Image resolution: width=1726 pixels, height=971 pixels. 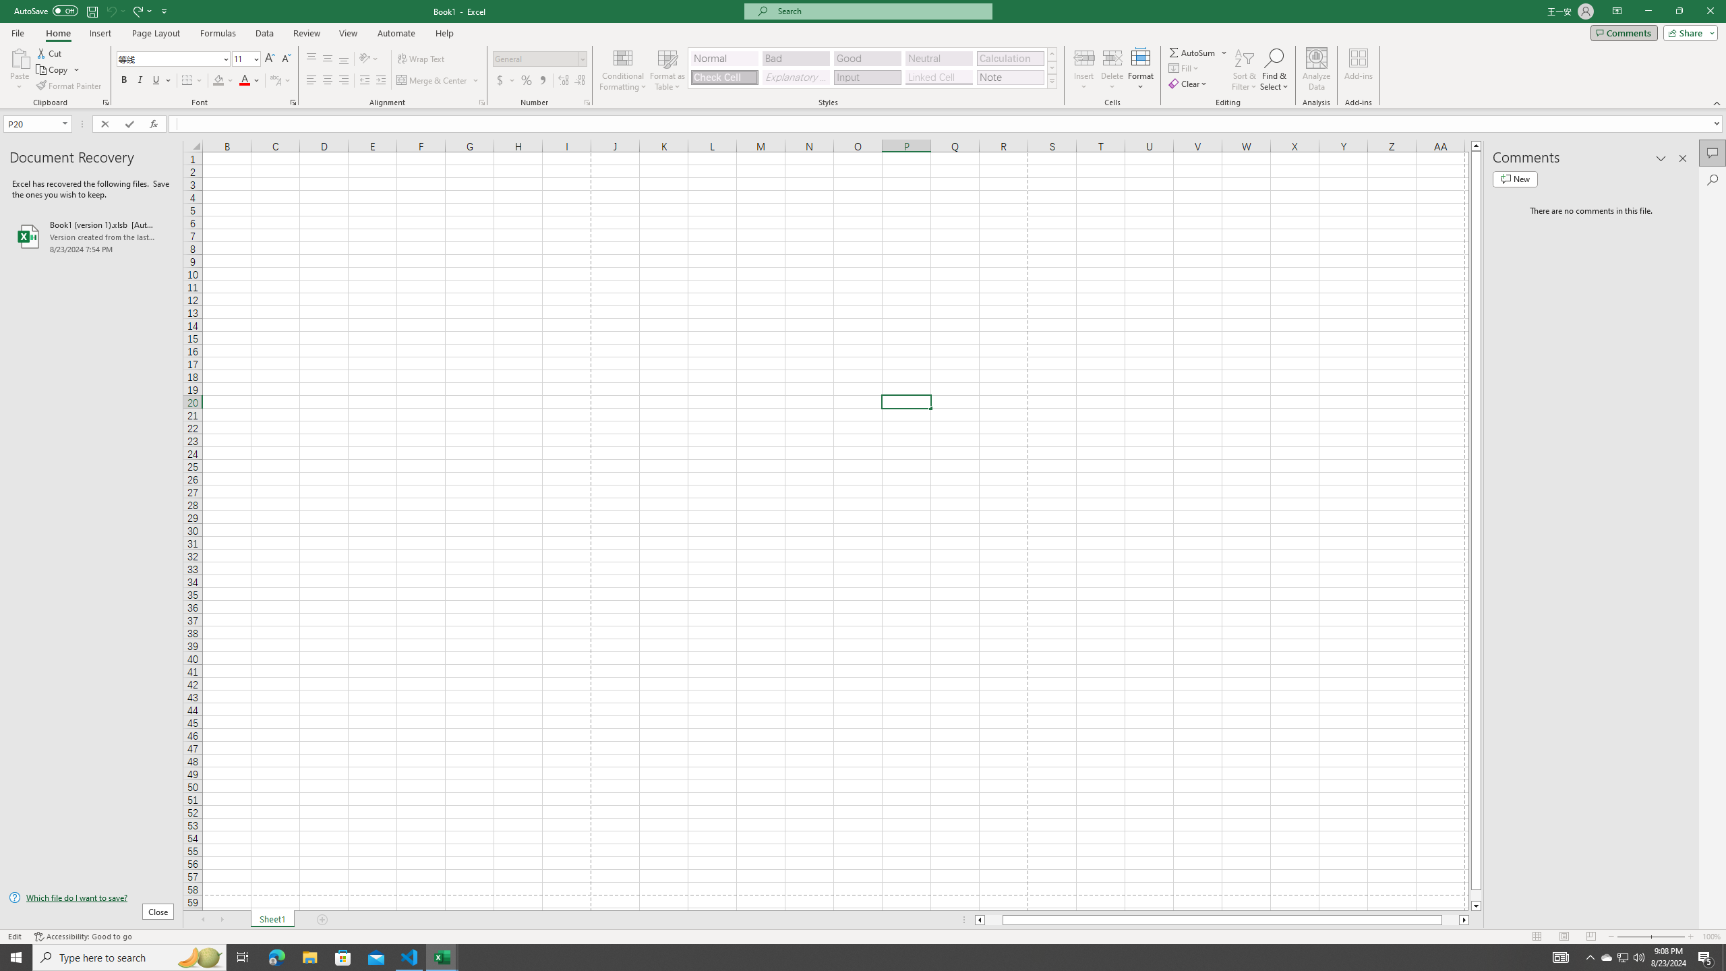 What do you see at coordinates (422, 59) in the screenshot?
I see `Wrap Text` at bounding box center [422, 59].